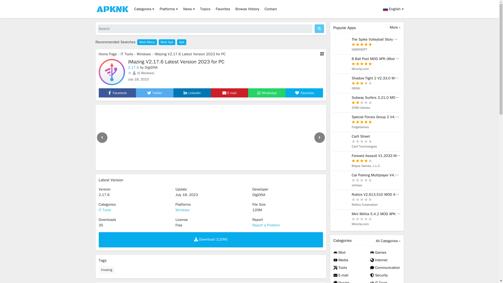 The width and height of the screenshot is (503, 283). What do you see at coordinates (271, 9) in the screenshot?
I see `Contact` at bounding box center [271, 9].